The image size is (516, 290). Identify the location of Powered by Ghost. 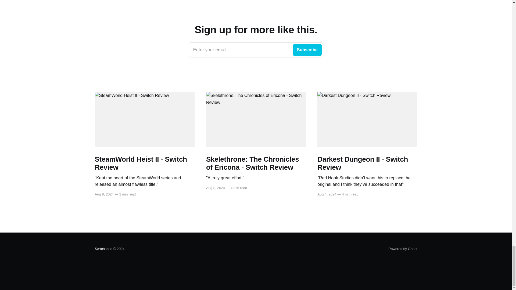
(256, 50).